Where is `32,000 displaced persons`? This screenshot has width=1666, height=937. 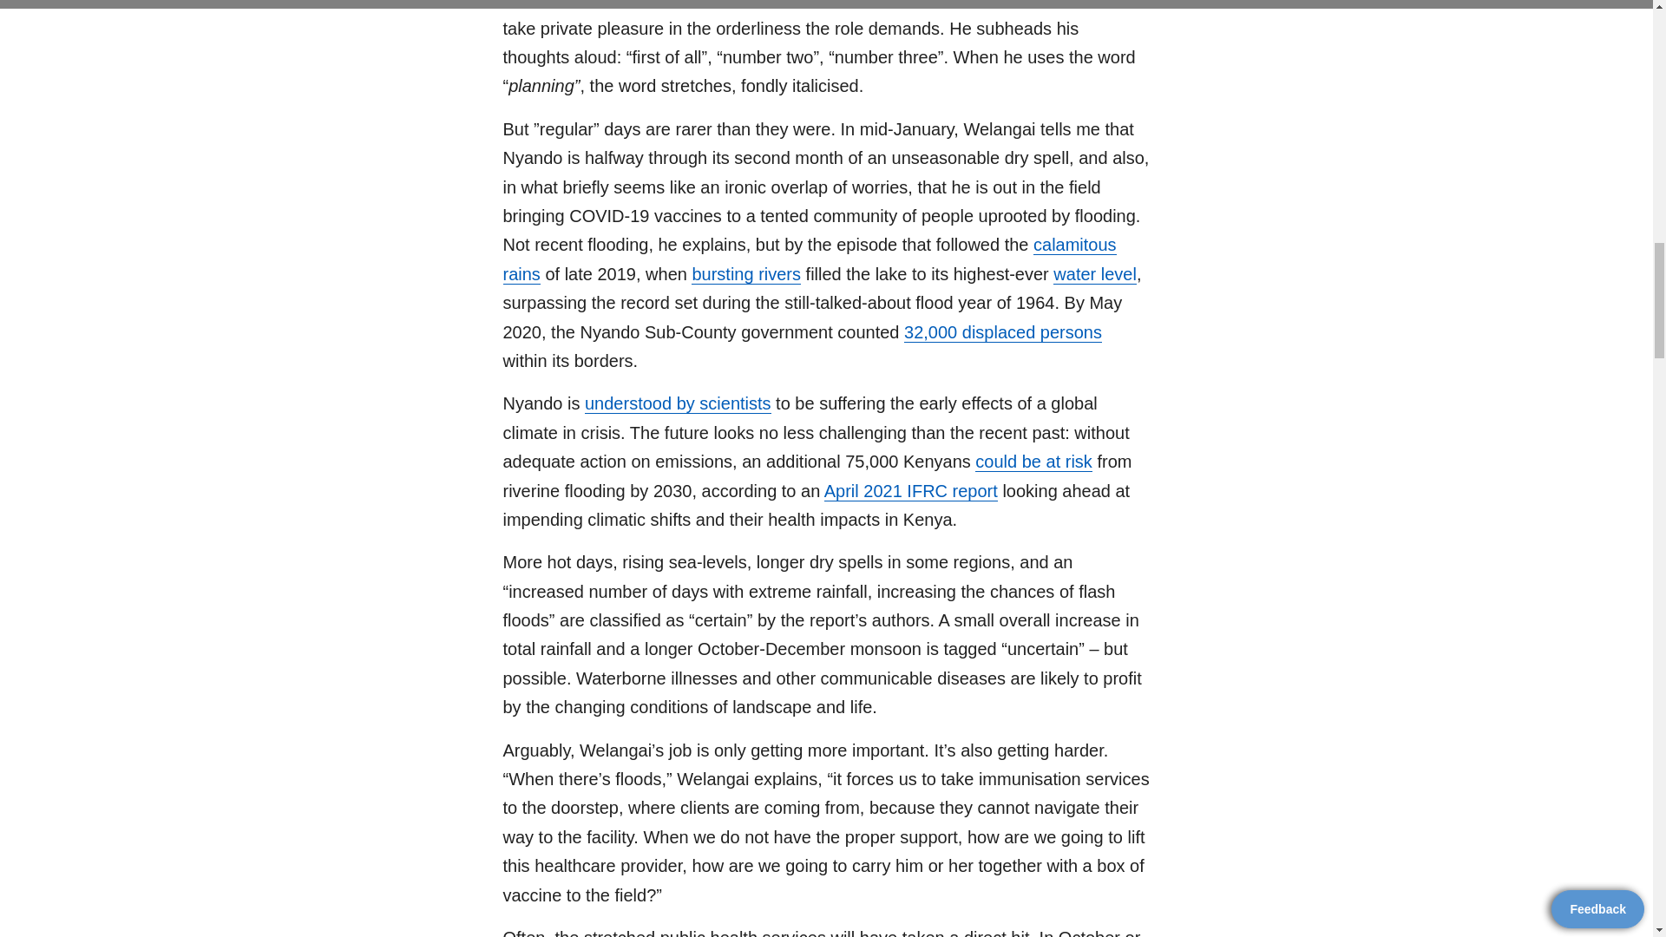
32,000 displaced persons is located at coordinates (1003, 332).